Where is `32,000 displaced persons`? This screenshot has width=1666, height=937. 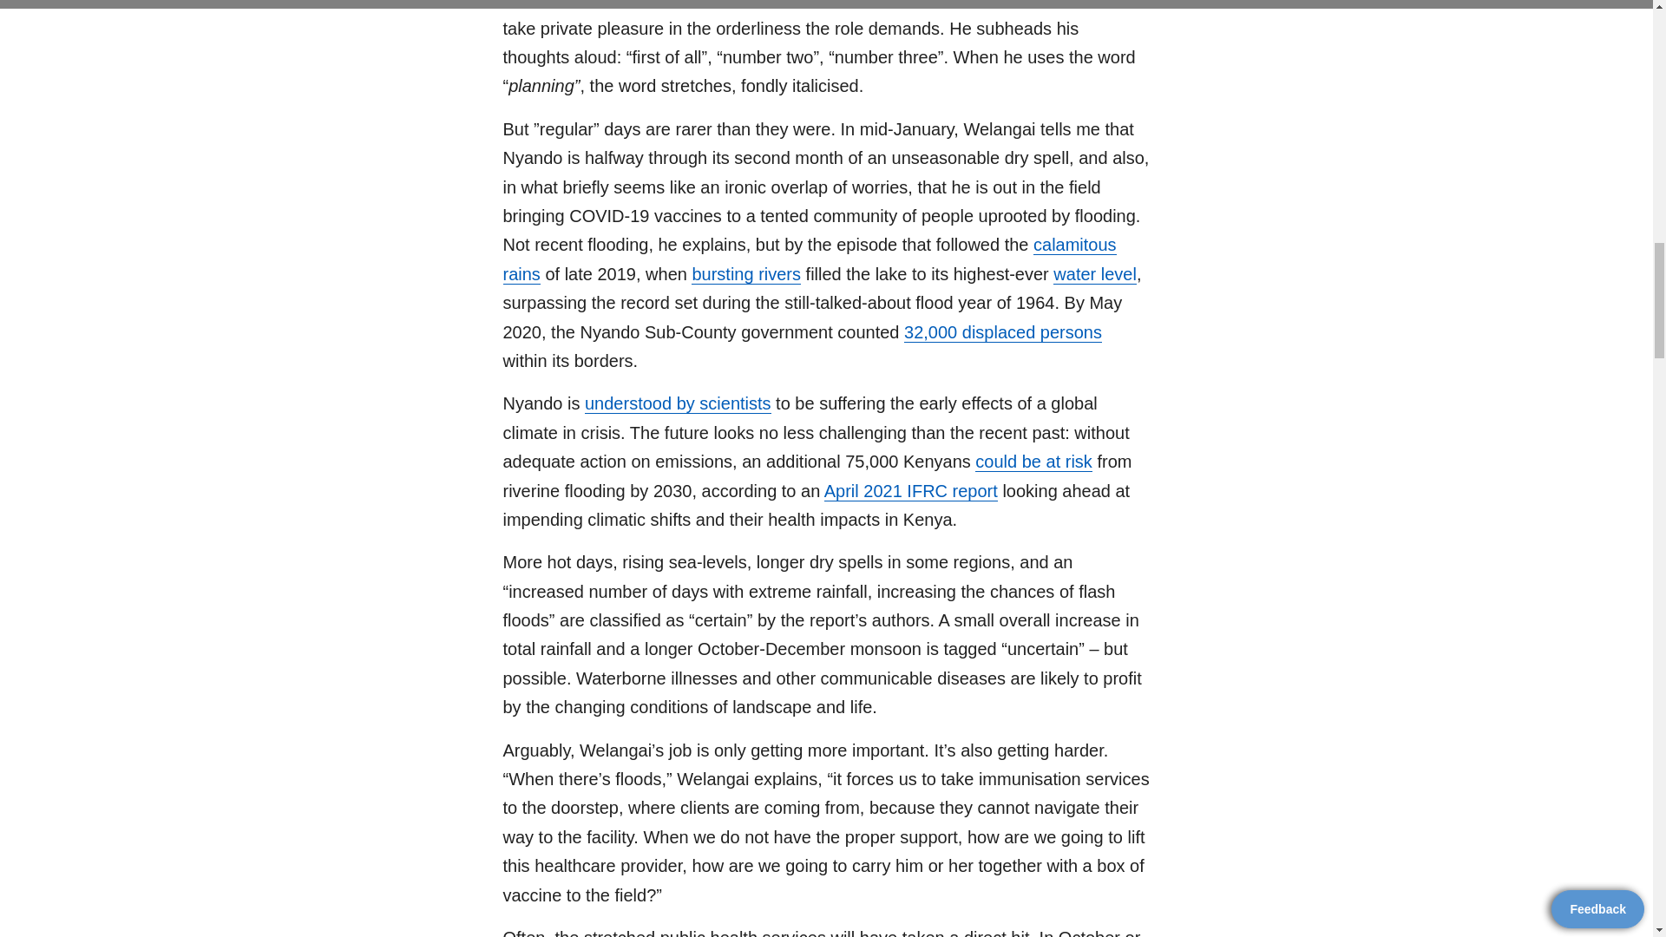
32,000 displaced persons is located at coordinates (1003, 332).